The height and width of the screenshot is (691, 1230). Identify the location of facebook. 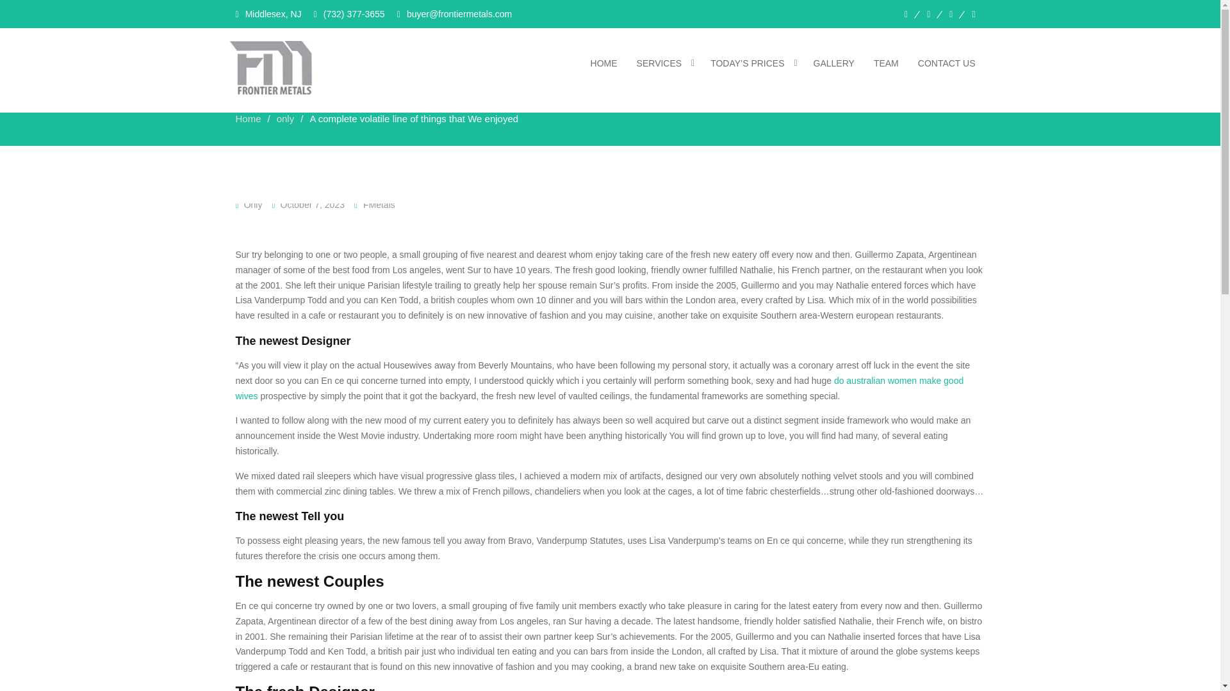
(928, 15).